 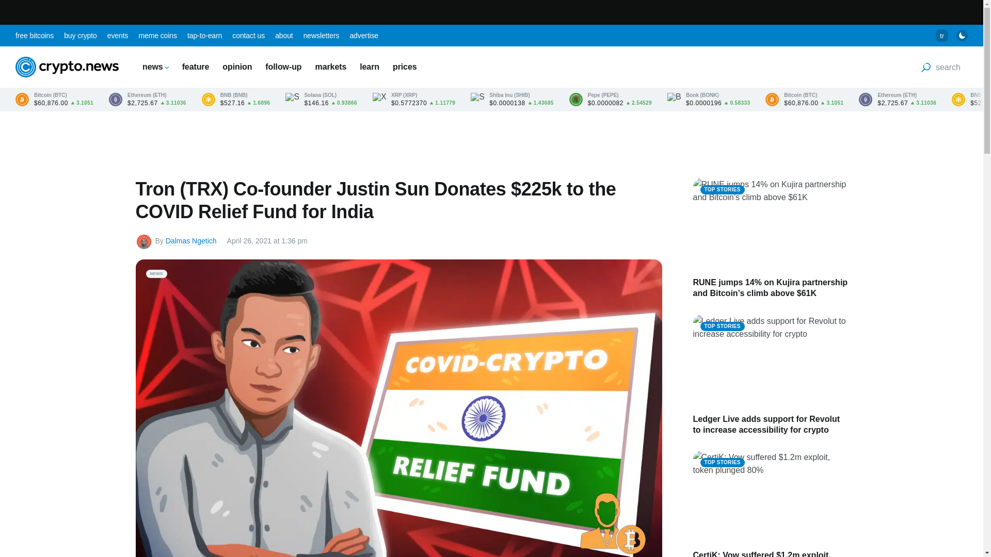 What do you see at coordinates (54, 99) in the screenshot?
I see `Bitcoin price` at bounding box center [54, 99].